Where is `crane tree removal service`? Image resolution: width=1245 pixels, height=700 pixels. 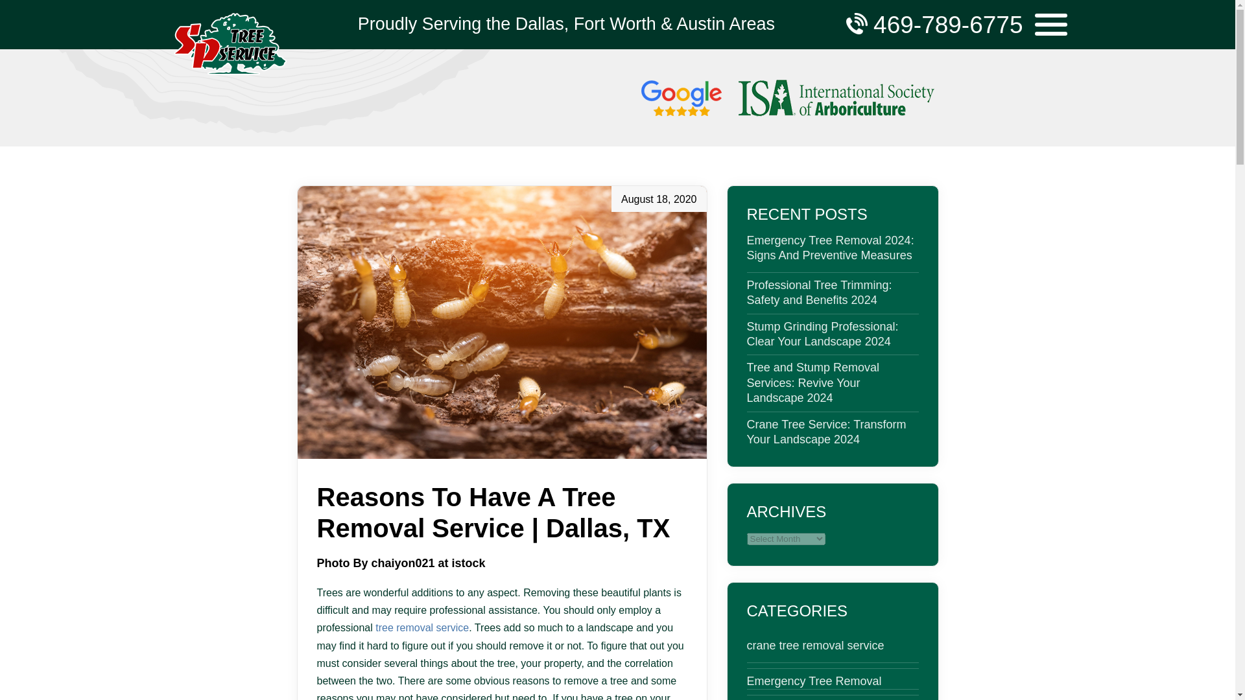
crane tree removal service is located at coordinates (833, 646).